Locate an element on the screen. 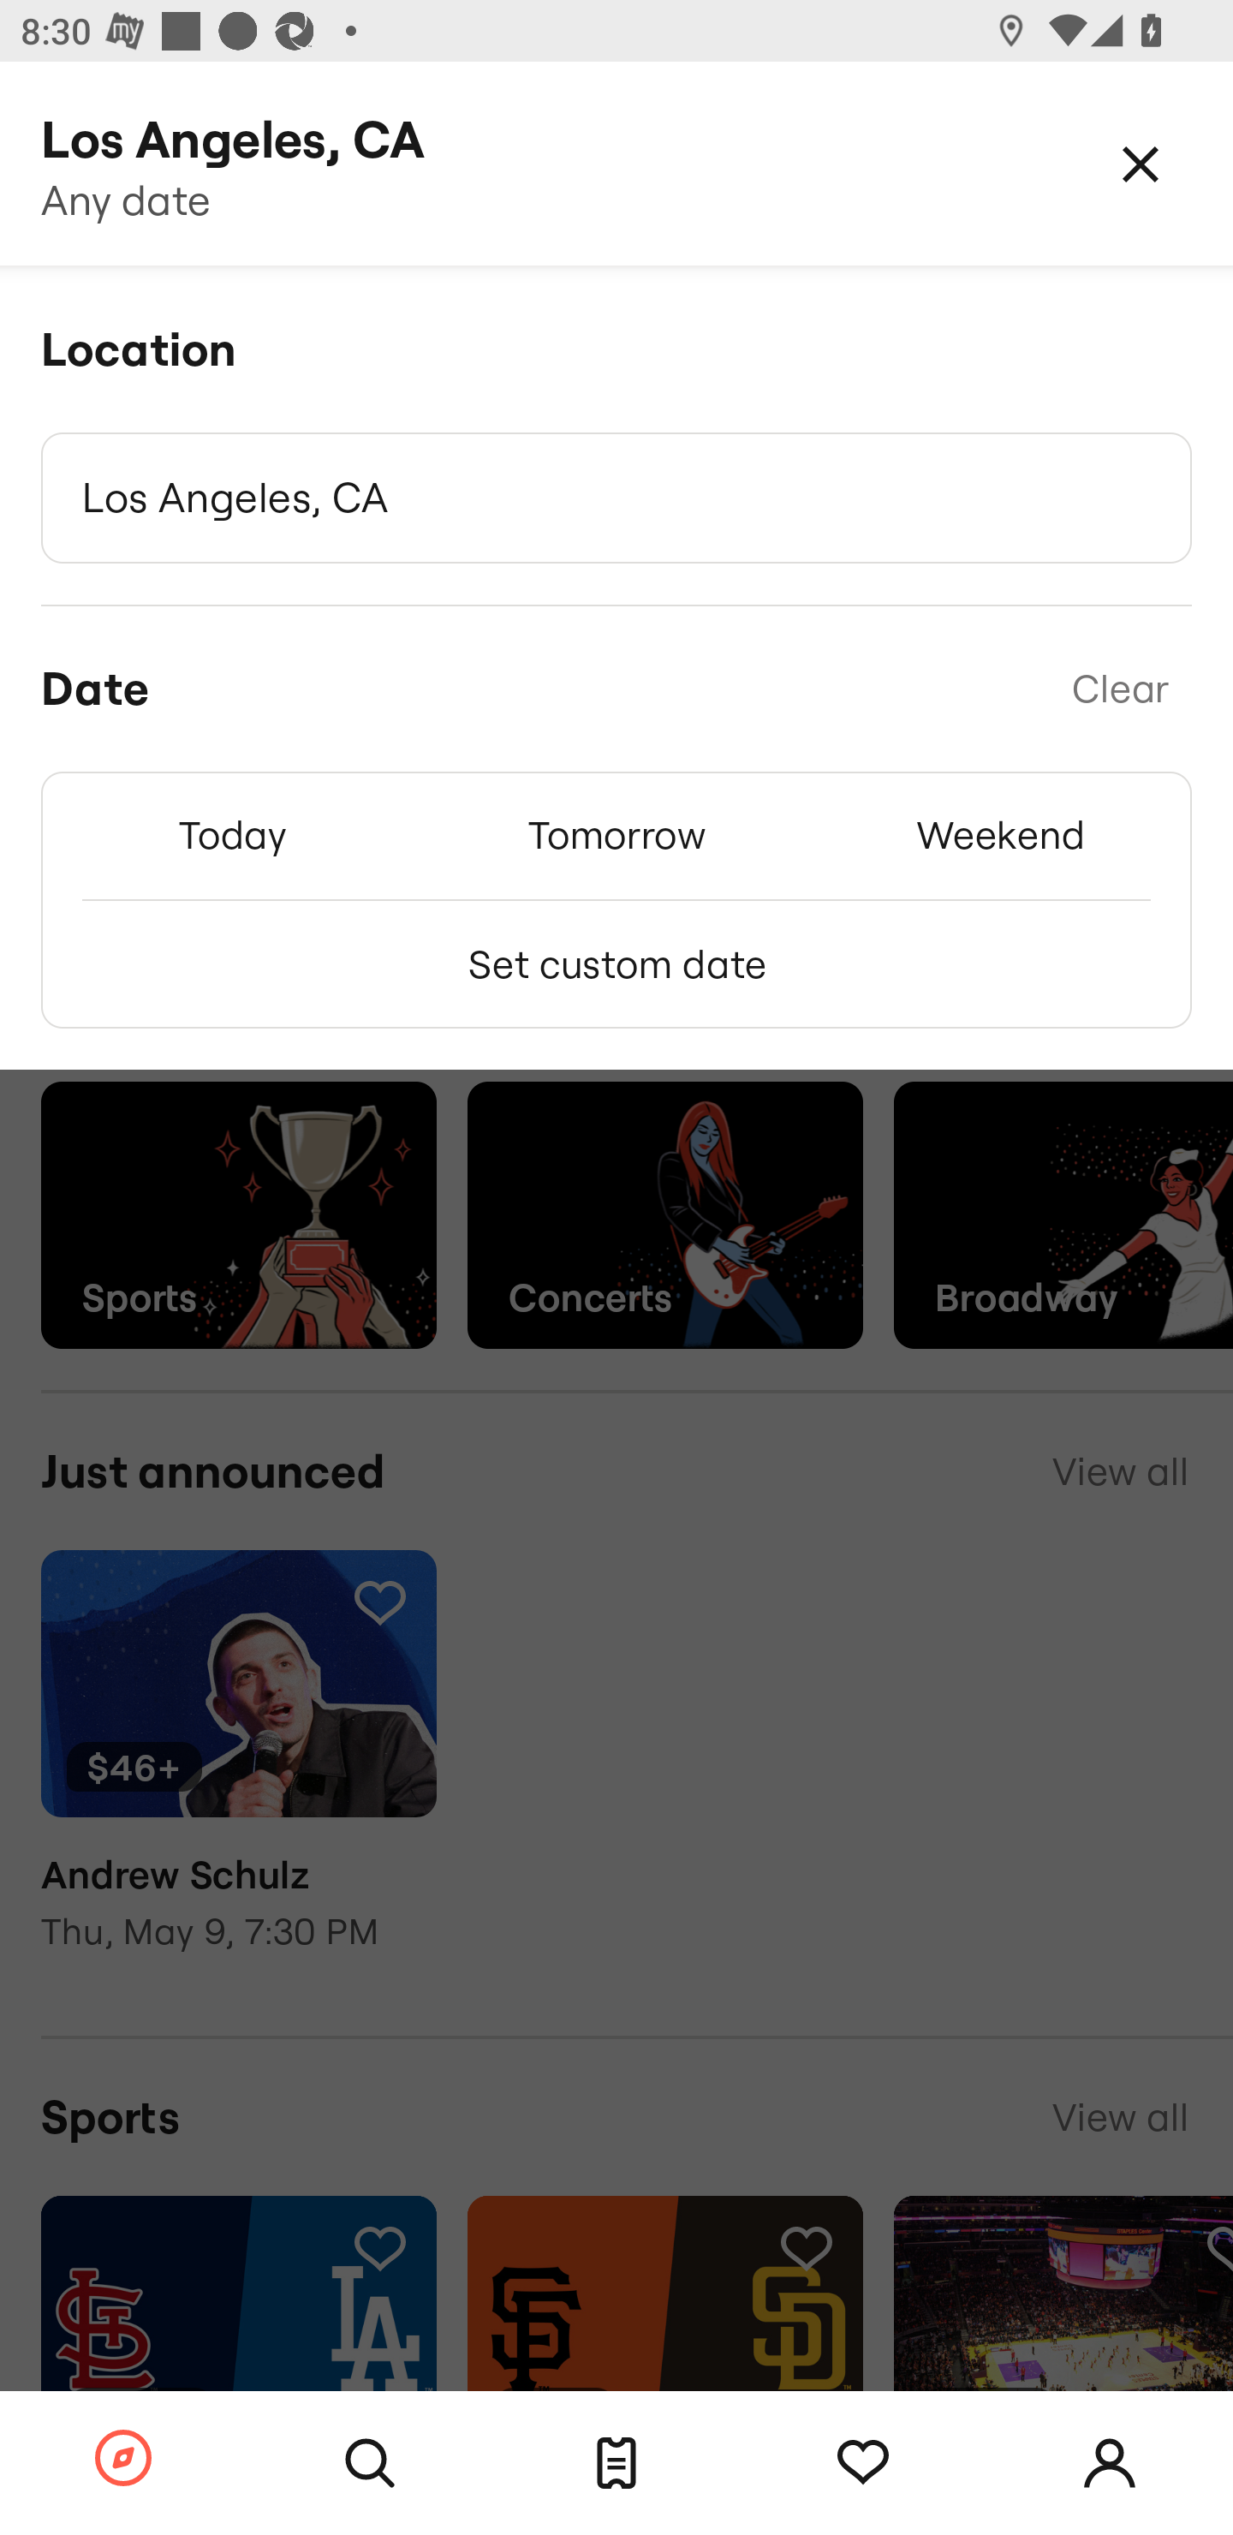 Image resolution: width=1233 pixels, height=2535 pixels. Search is located at coordinates (370, 2463).